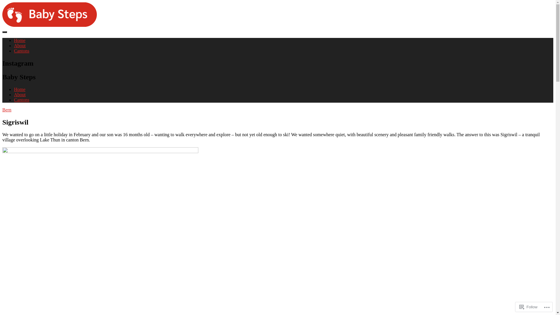 This screenshot has width=560, height=315. What do you see at coordinates (20, 45) in the screenshot?
I see `About` at bounding box center [20, 45].